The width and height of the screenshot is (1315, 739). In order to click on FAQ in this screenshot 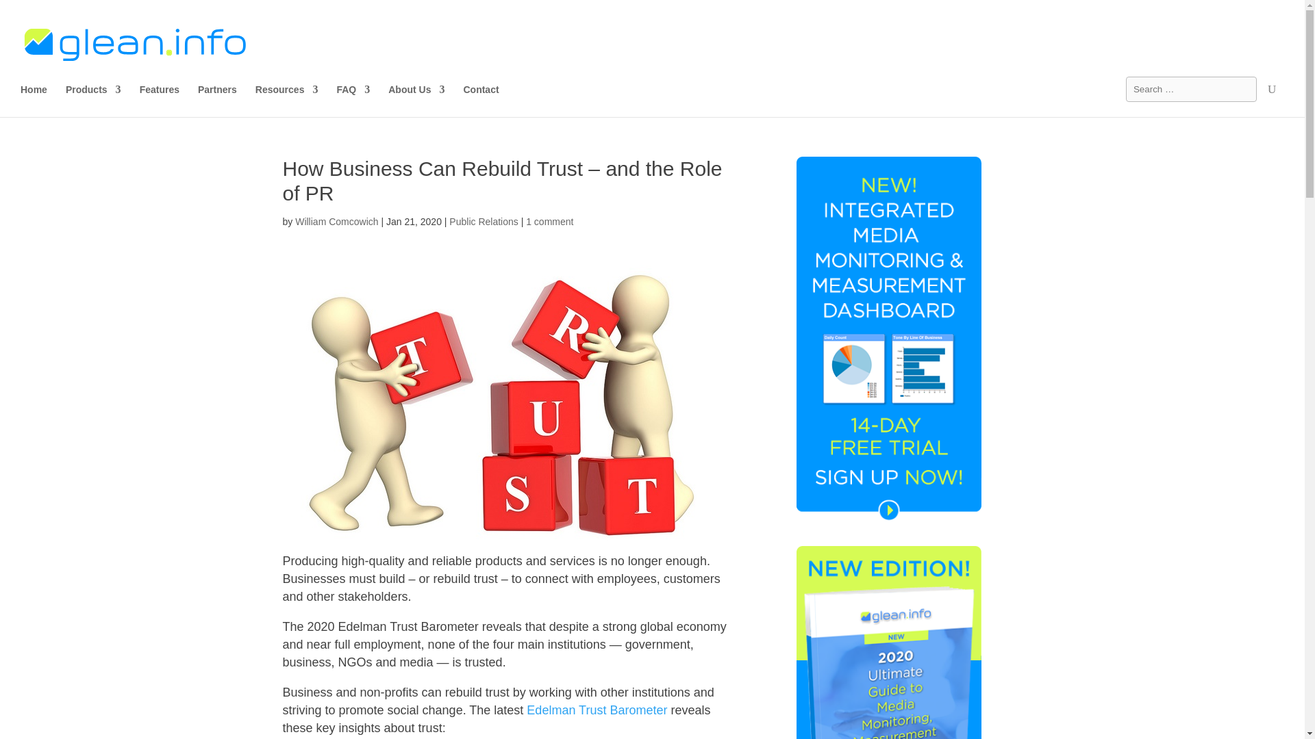, I will do `click(353, 101)`.